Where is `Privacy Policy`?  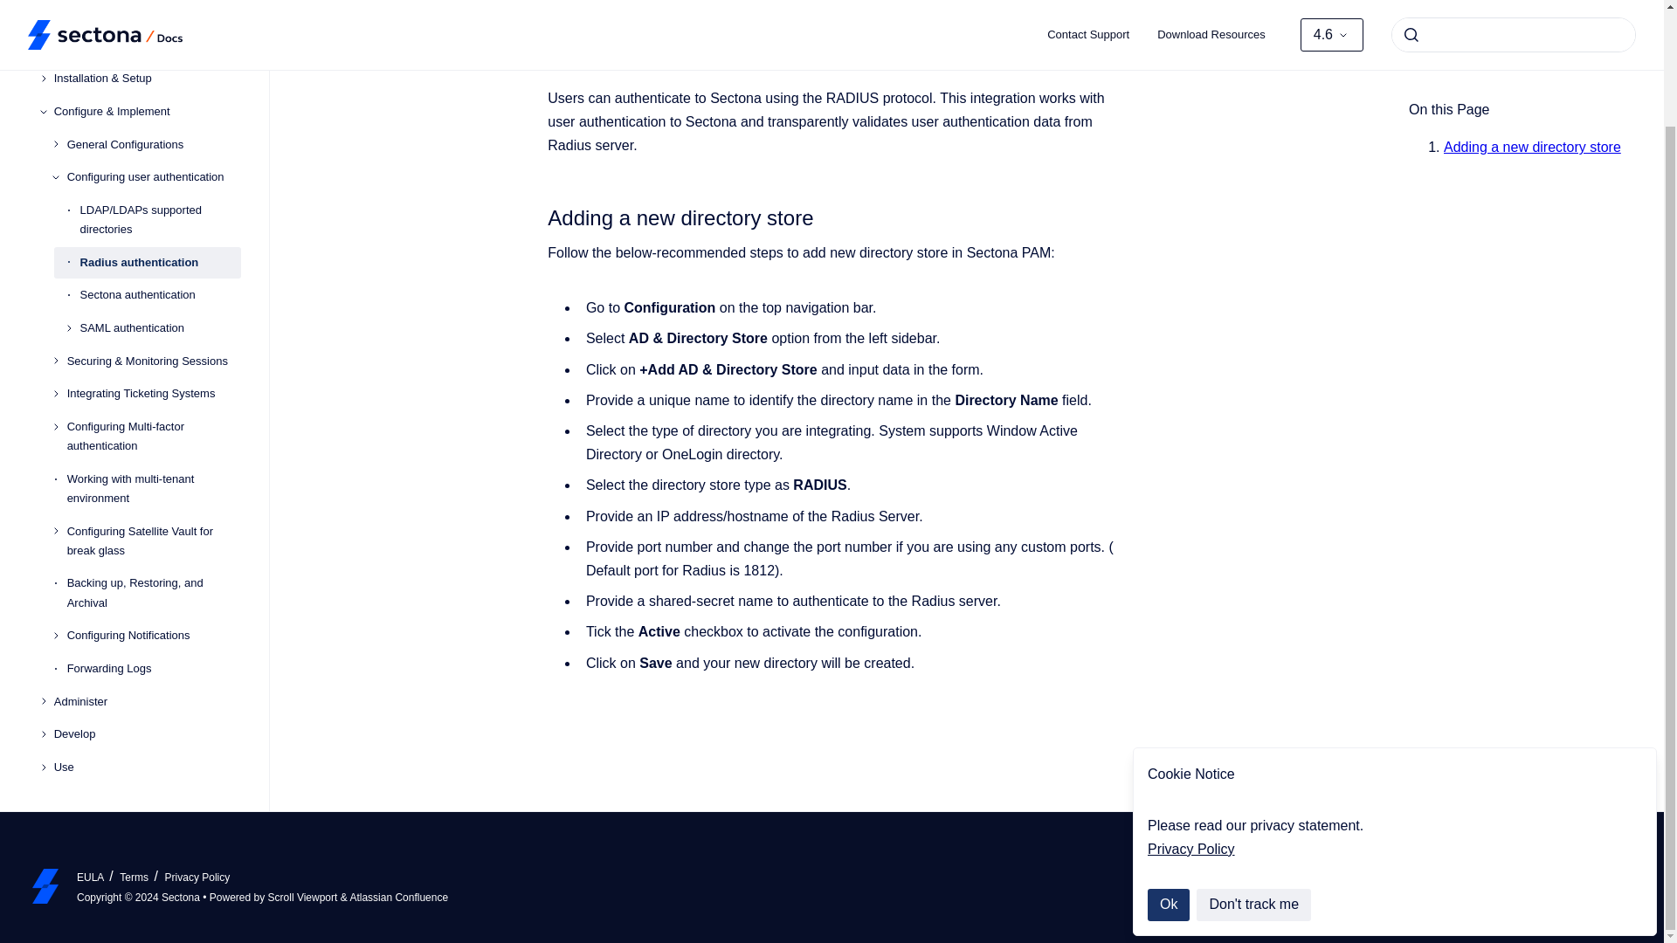
Privacy Policy is located at coordinates (1190, 716).